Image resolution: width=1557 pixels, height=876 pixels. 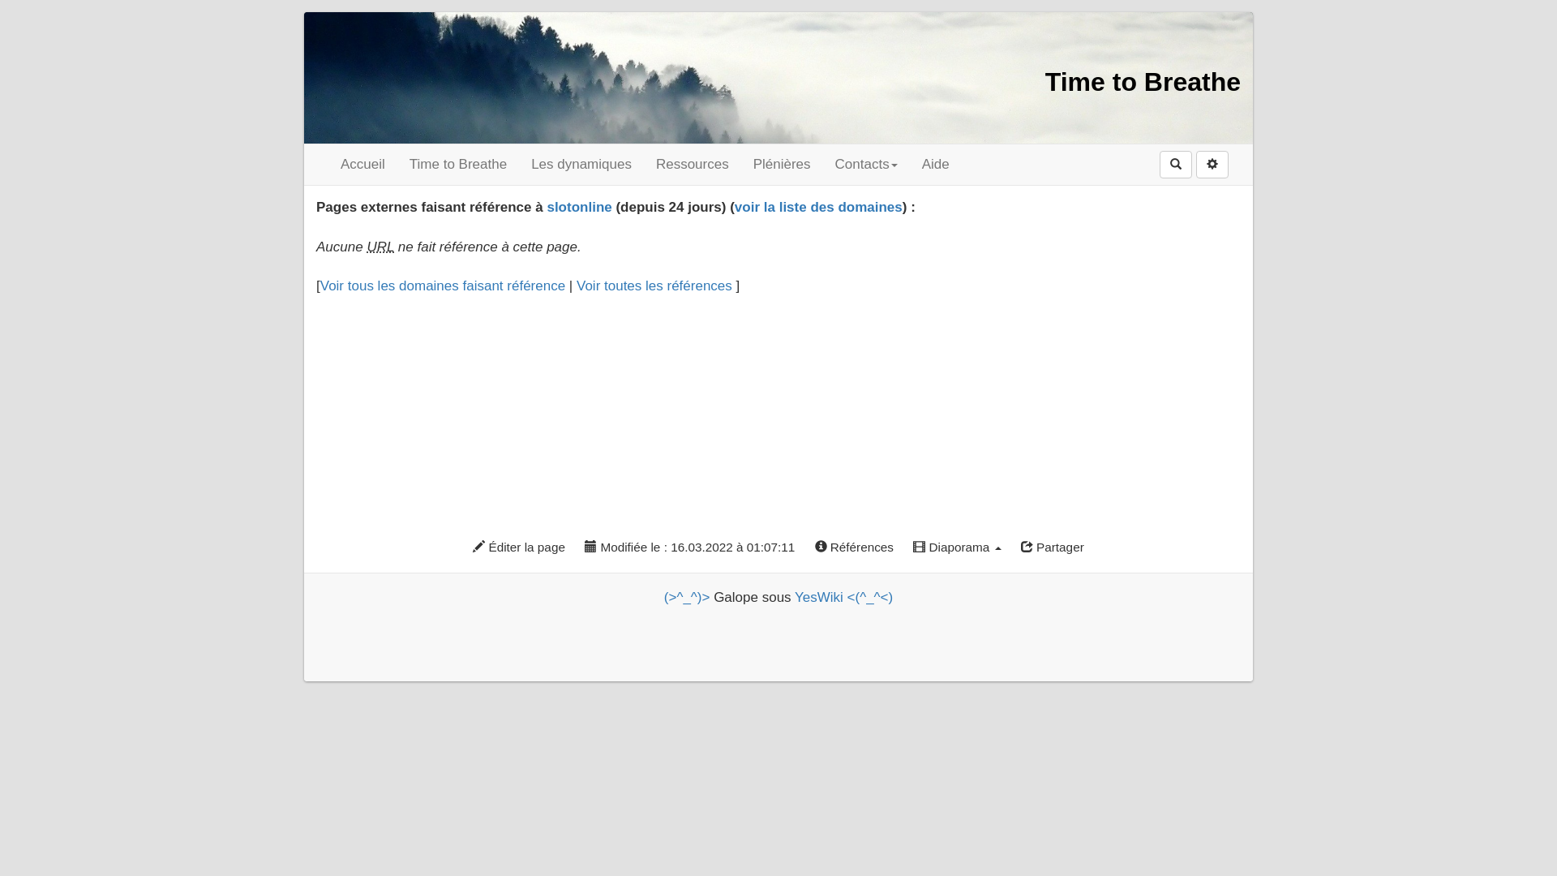 I want to click on Accueil, so click(x=362, y=165).